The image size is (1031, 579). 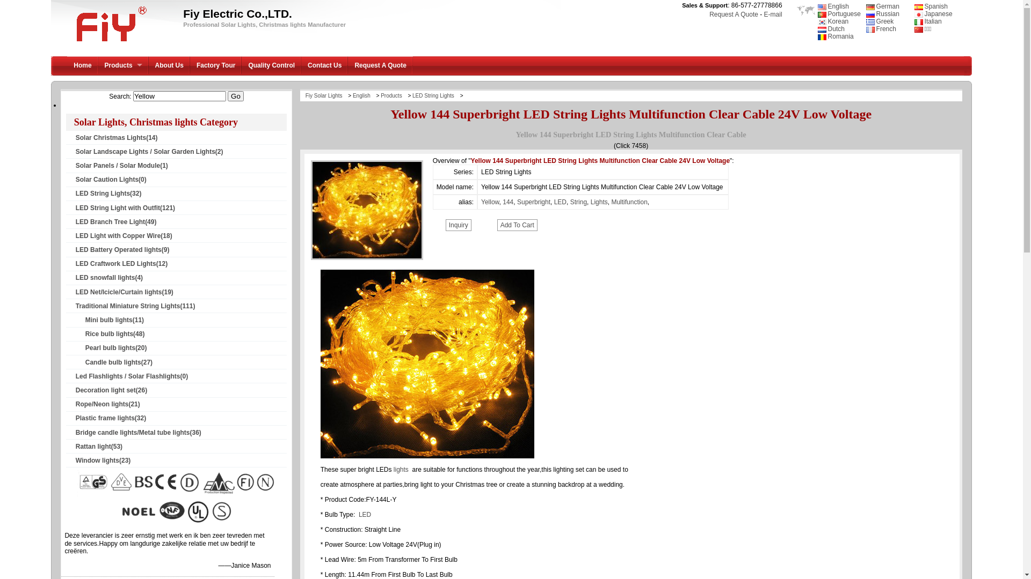 I want to click on German, so click(x=883, y=6).